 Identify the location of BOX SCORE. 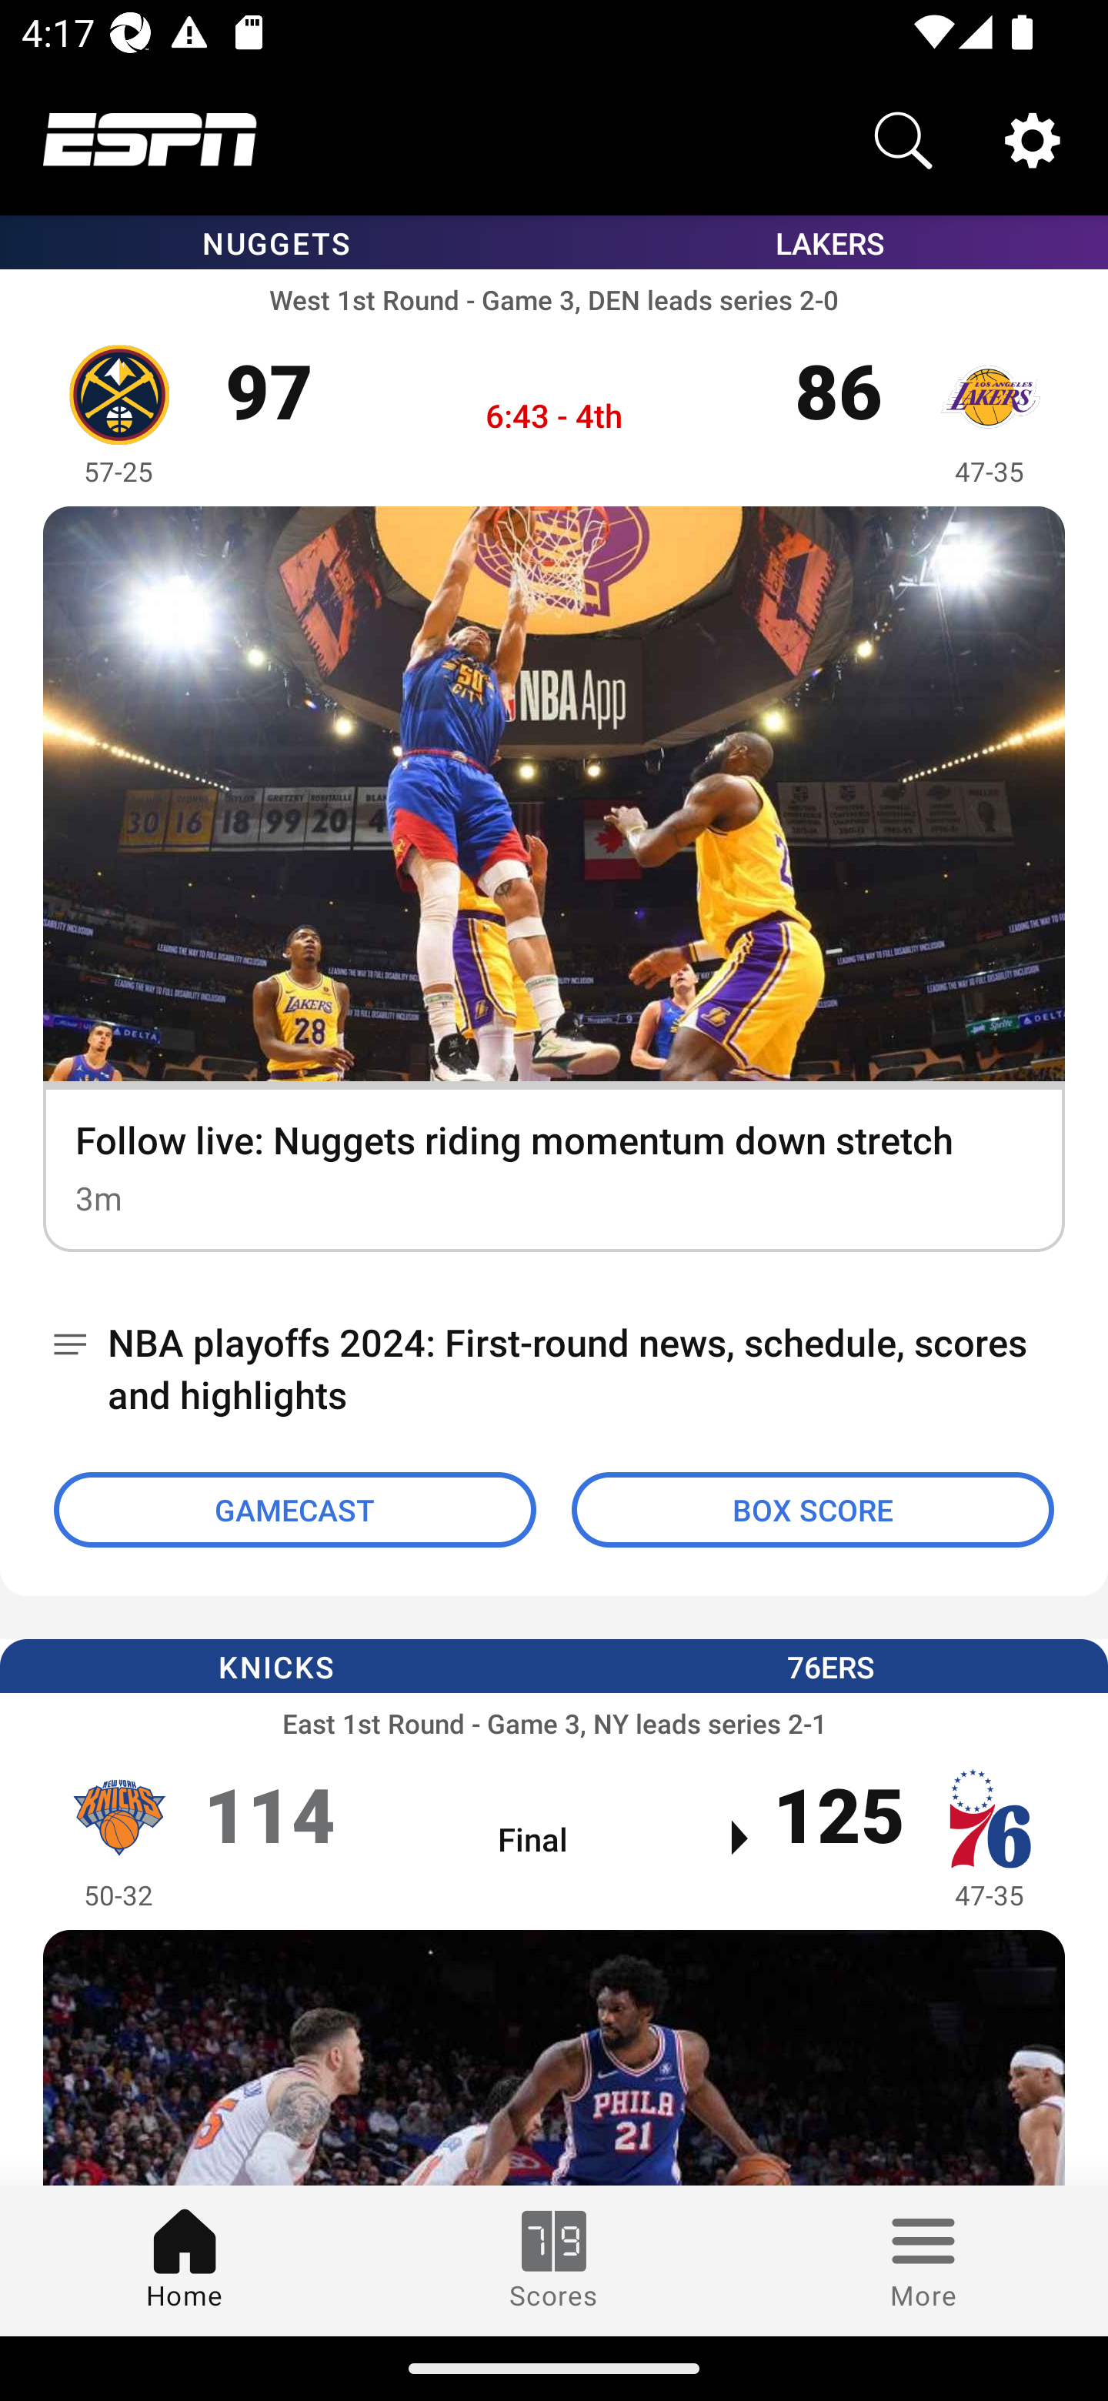
(813, 1510).